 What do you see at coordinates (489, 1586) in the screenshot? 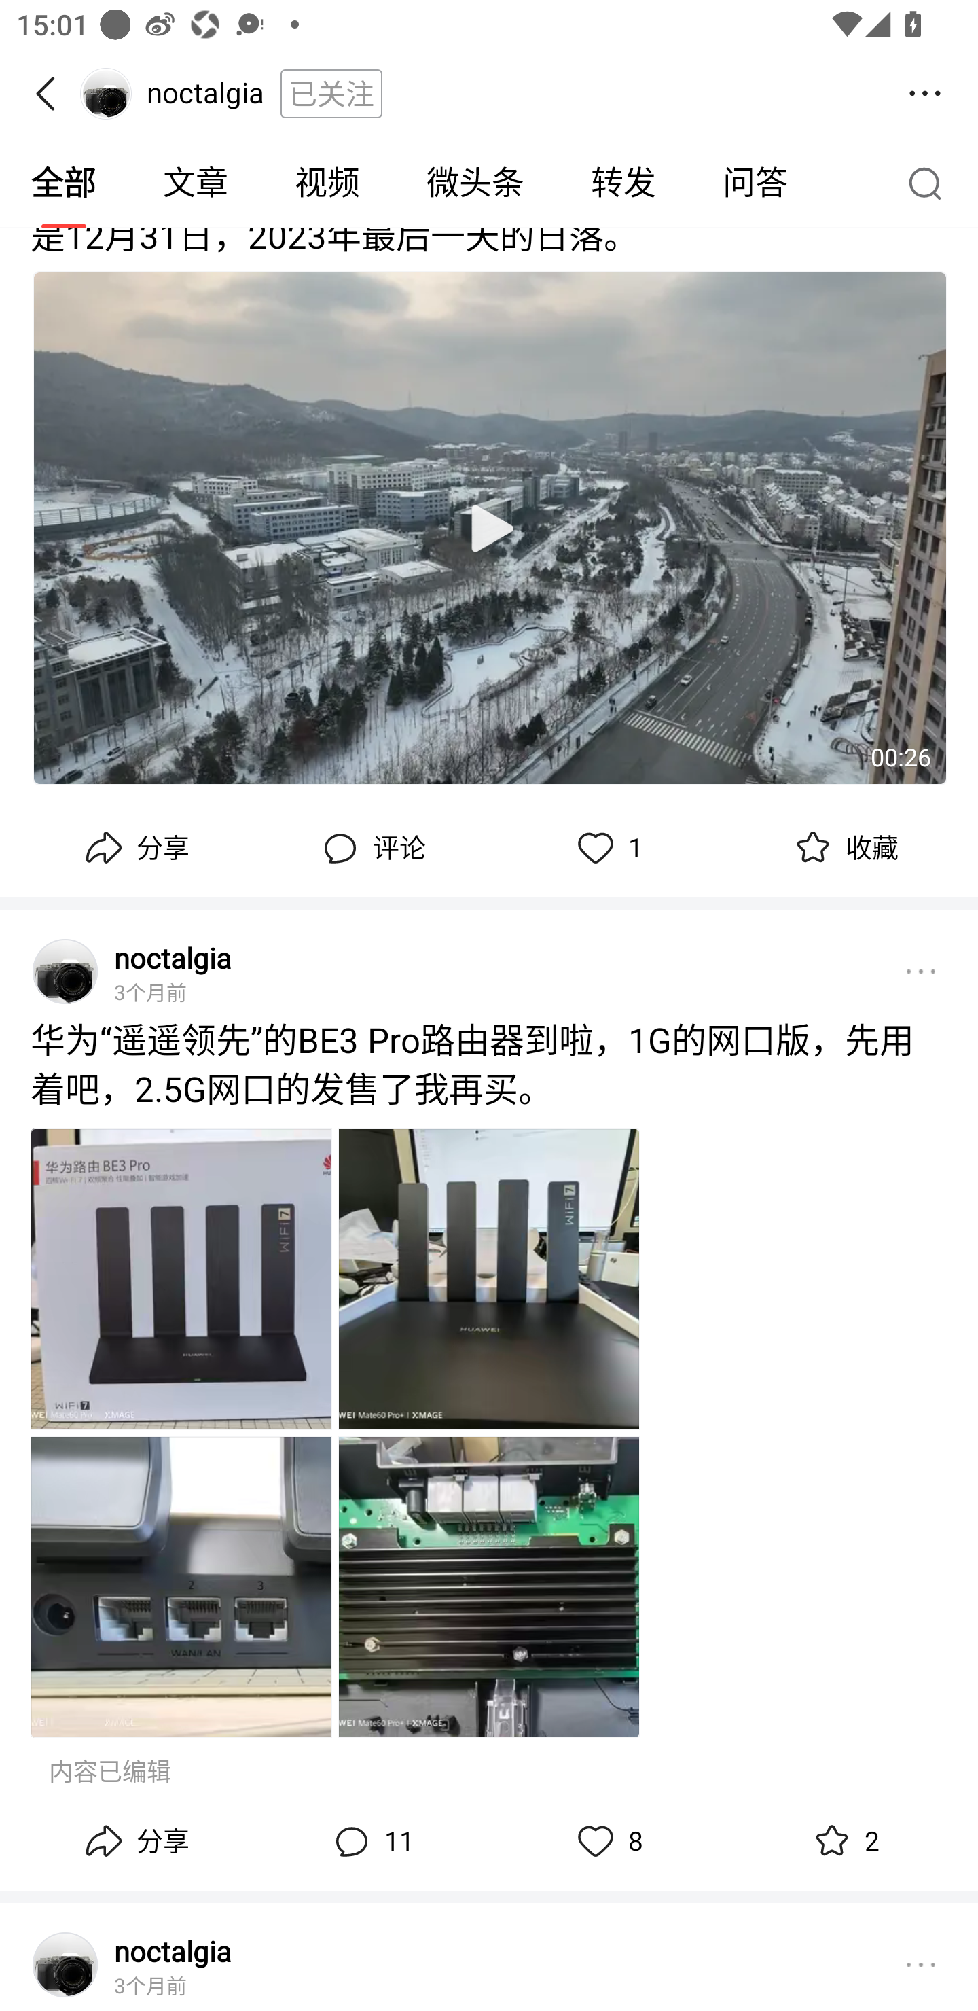
I see `内容图片4，点击识别` at bounding box center [489, 1586].